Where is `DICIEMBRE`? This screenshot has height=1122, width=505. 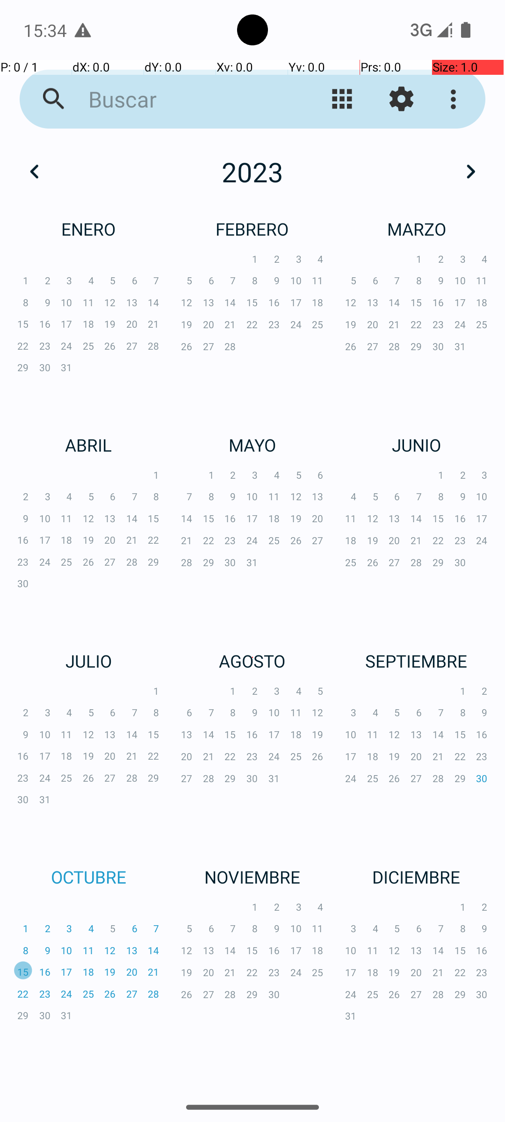 DICIEMBRE is located at coordinates (416, 877).